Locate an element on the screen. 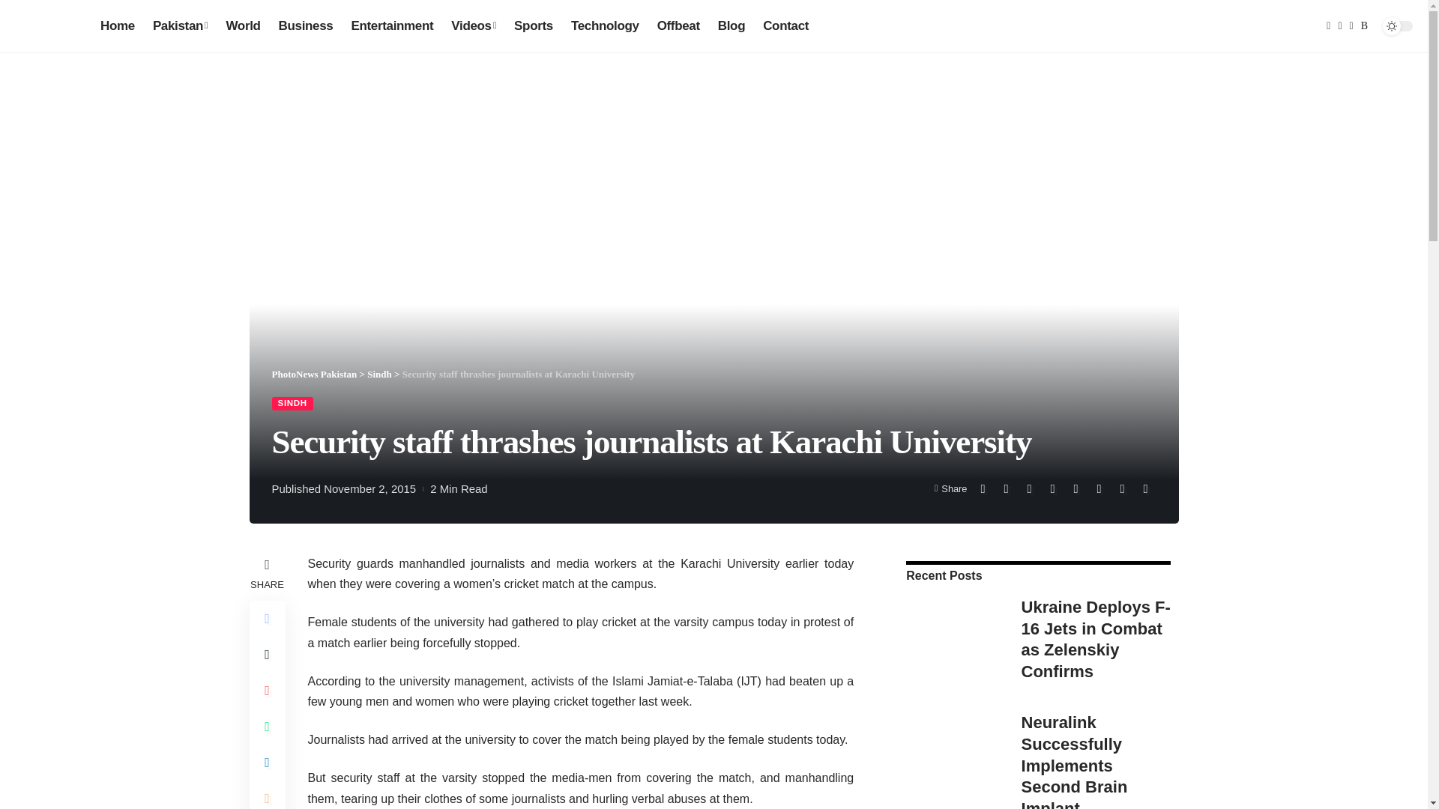 This screenshot has width=1439, height=809. Blog is located at coordinates (731, 25).